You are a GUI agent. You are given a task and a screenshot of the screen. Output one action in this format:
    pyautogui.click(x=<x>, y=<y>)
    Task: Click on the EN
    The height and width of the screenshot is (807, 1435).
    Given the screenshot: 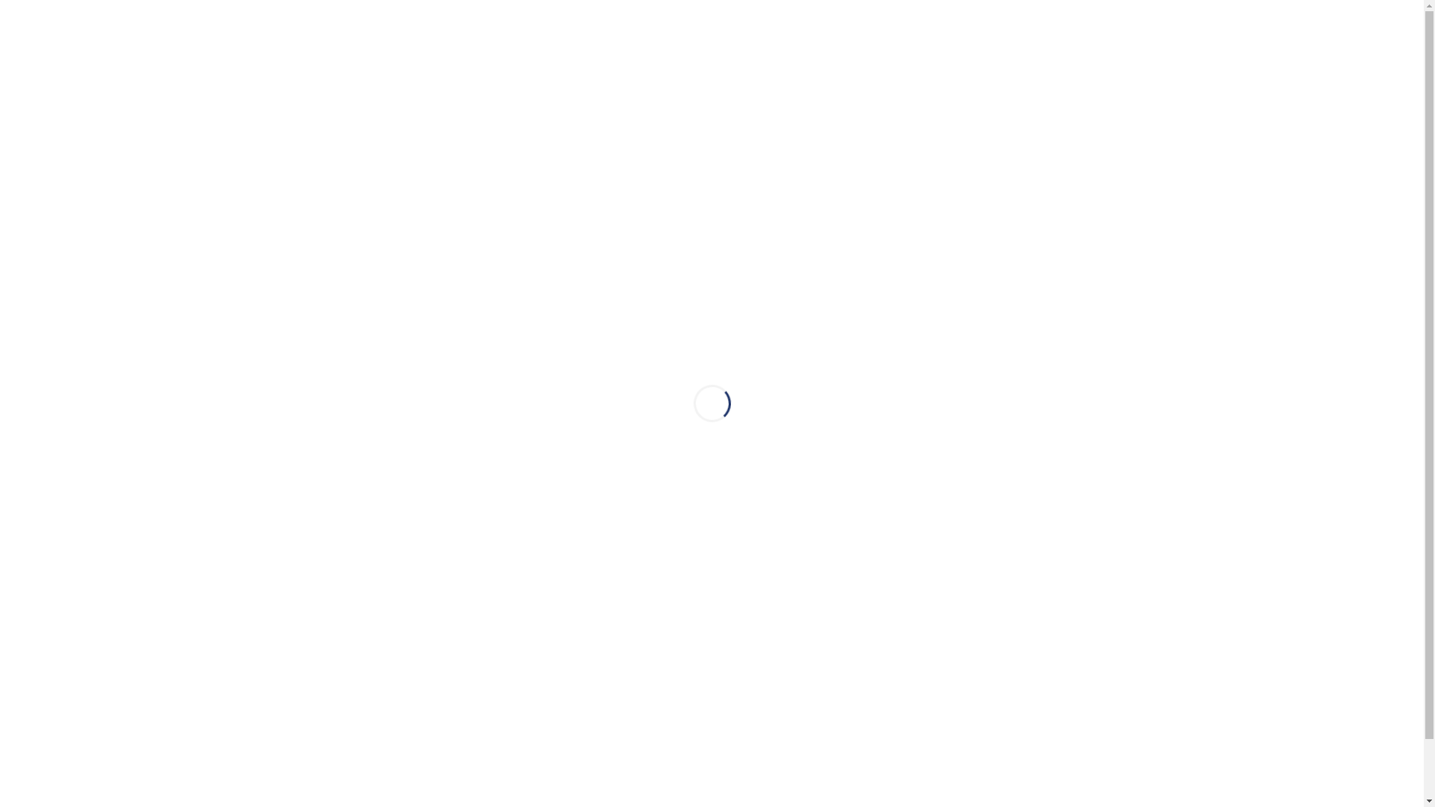 What is the action you would take?
    pyautogui.click(x=1362, y=37)
    